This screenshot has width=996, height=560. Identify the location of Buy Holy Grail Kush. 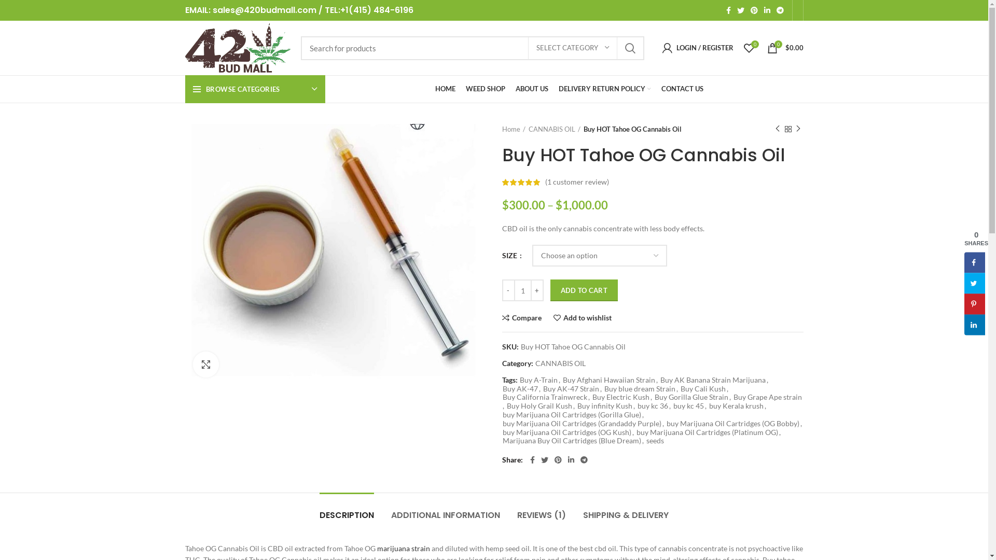
(539, 407).